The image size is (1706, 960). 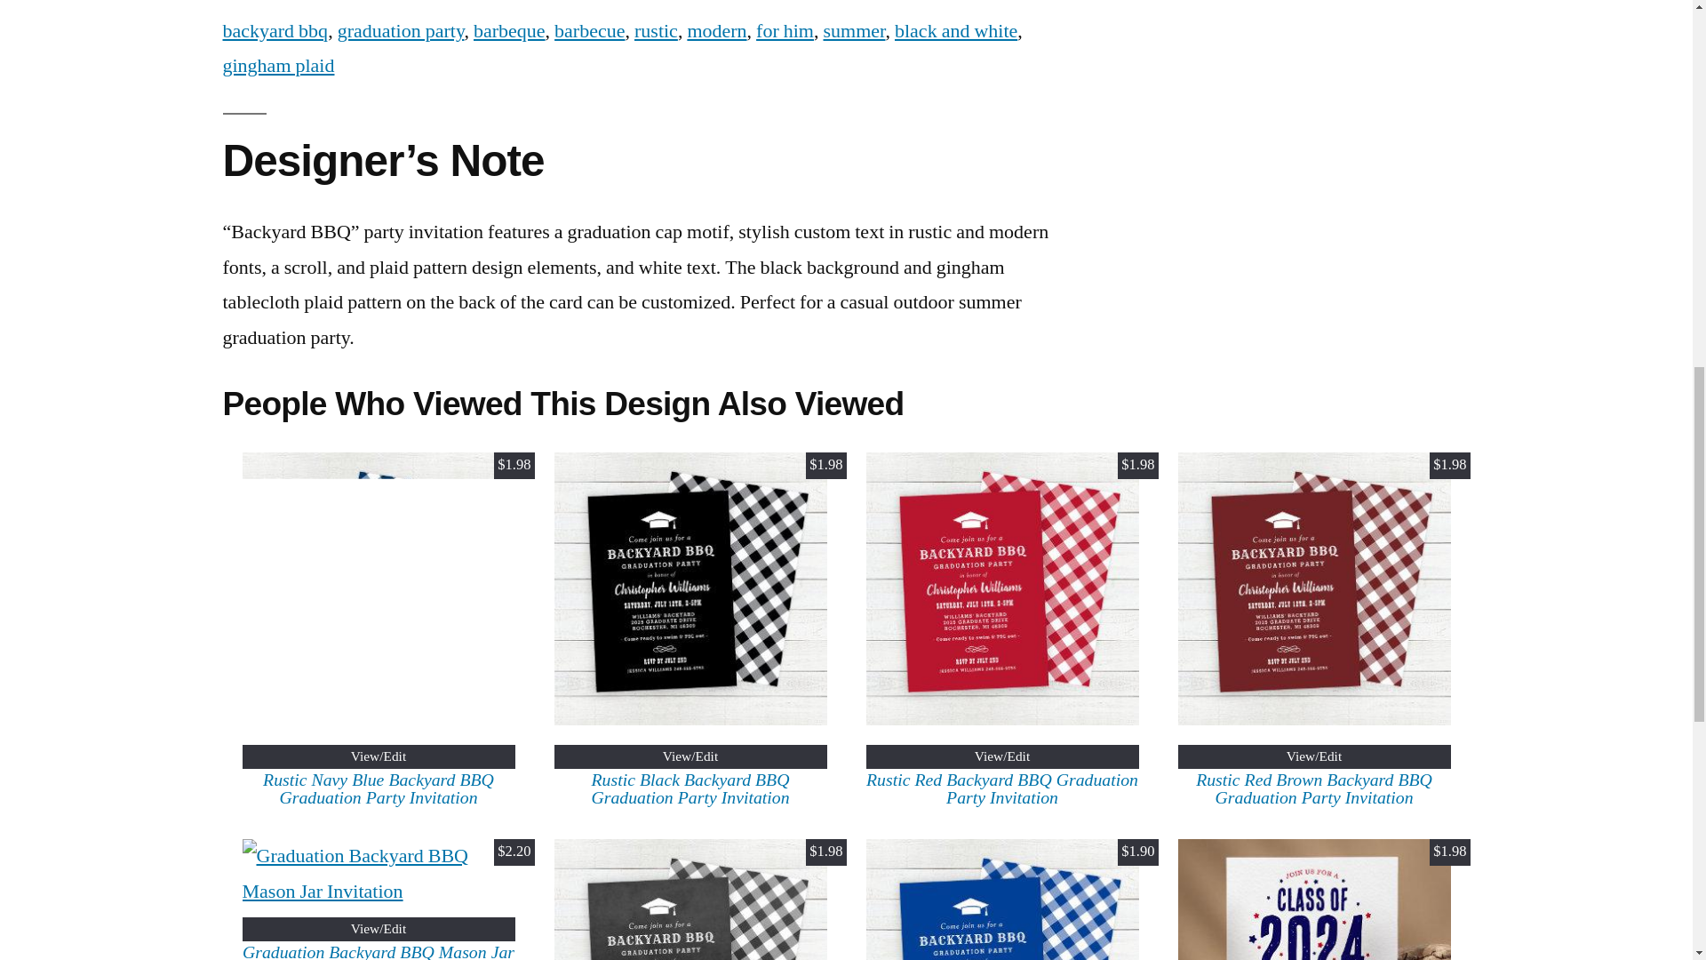 I want to click on for him, so click(x=784, y=30).